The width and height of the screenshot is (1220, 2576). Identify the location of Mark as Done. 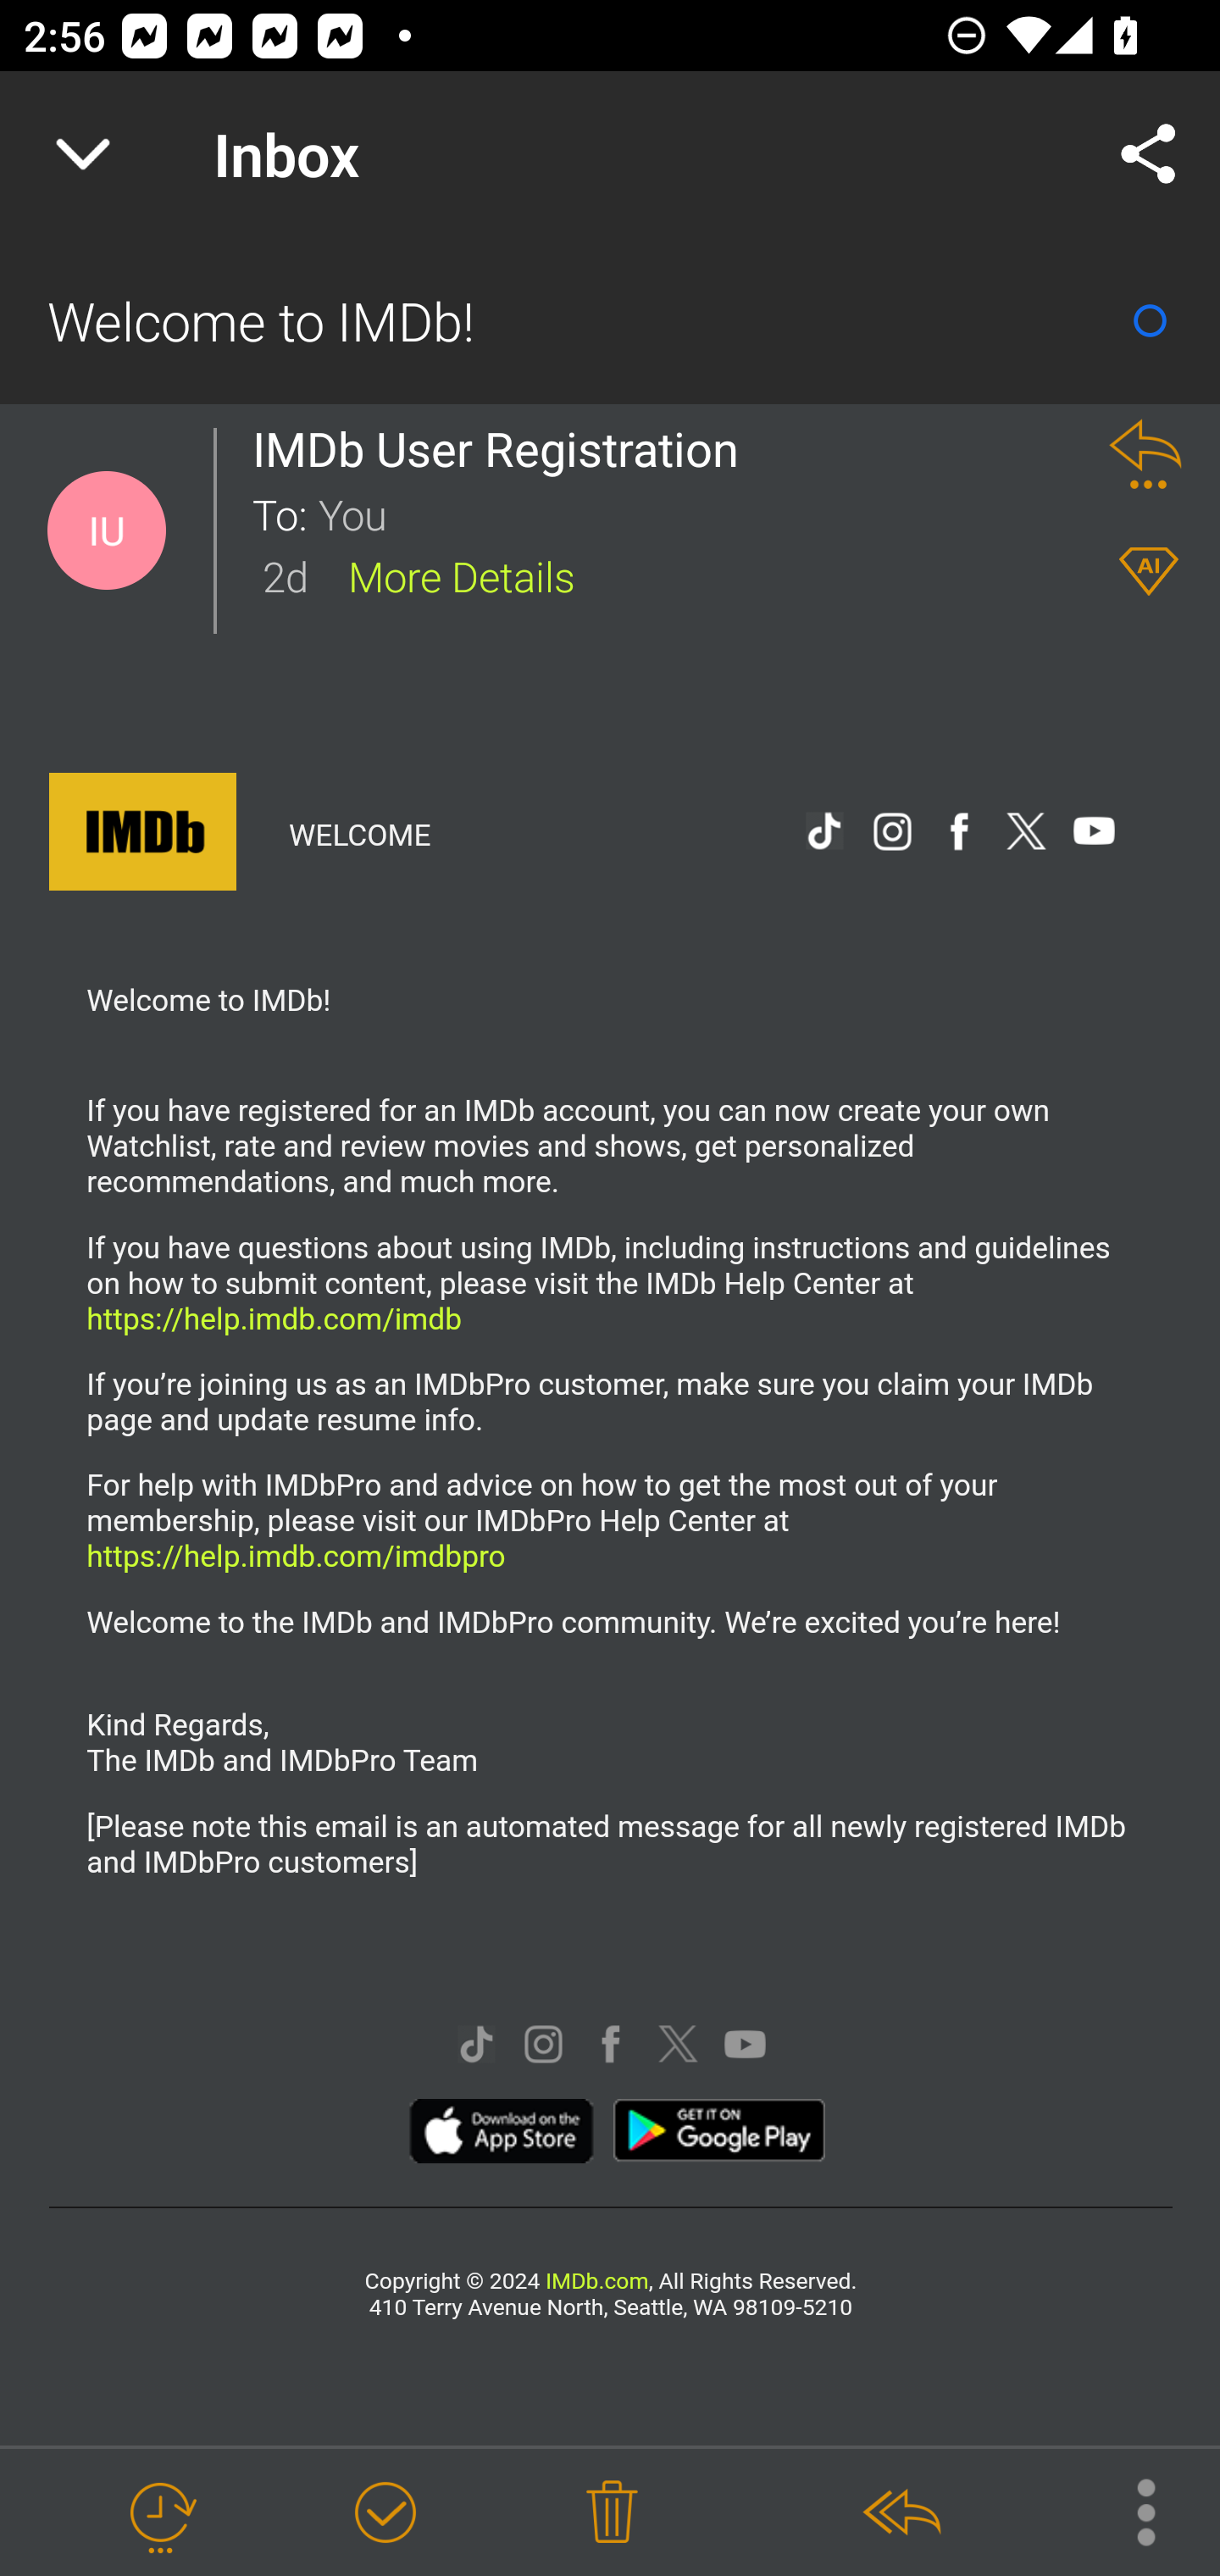
(385, 2513).